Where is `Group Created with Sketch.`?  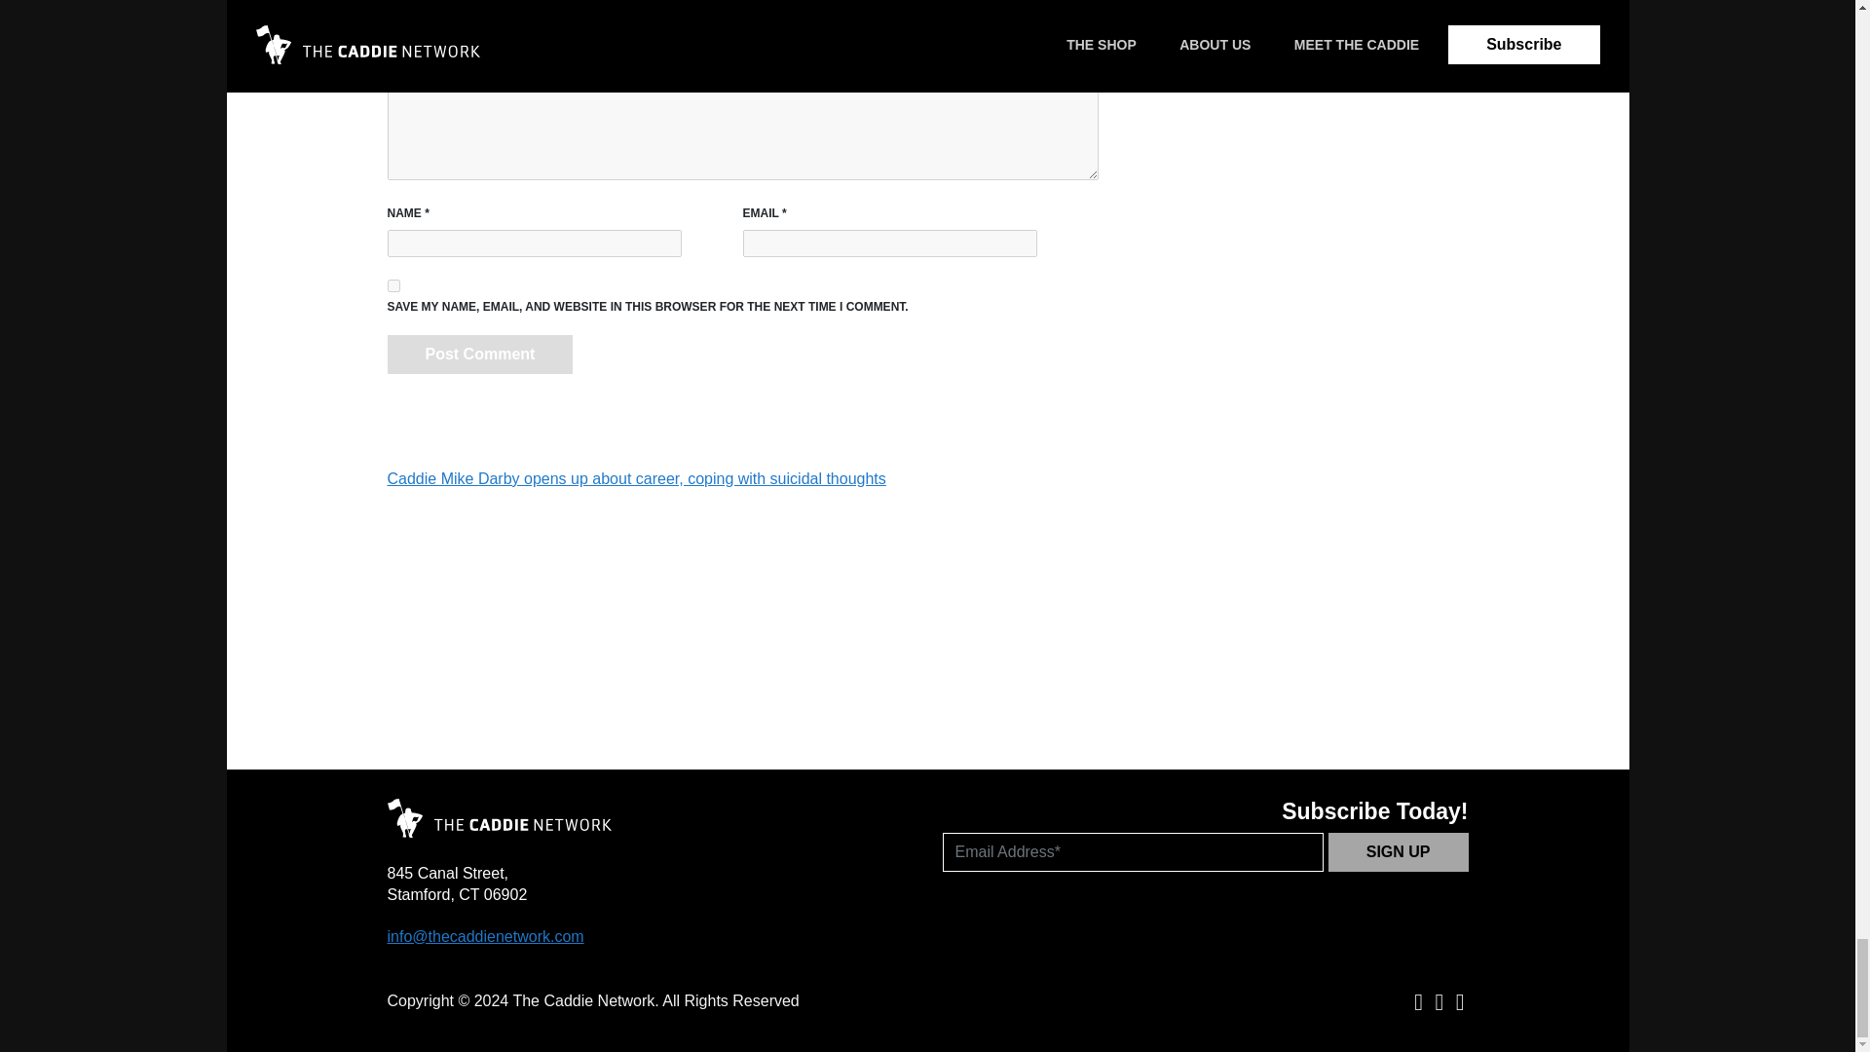 Group Created with Sketch. is located at coordinates (499, 817).